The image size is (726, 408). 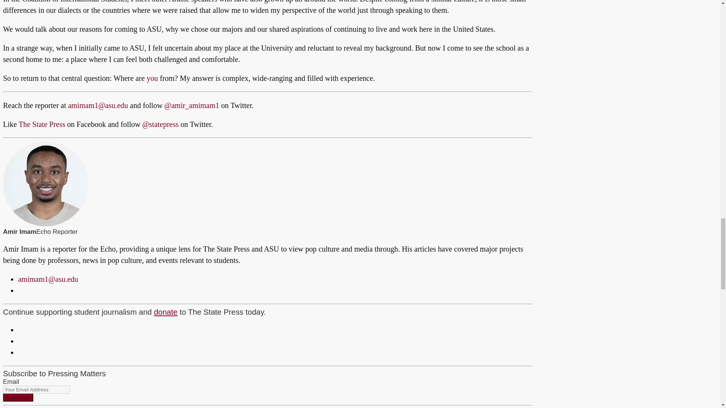 I want to click on you, so click(x=152, y=78).